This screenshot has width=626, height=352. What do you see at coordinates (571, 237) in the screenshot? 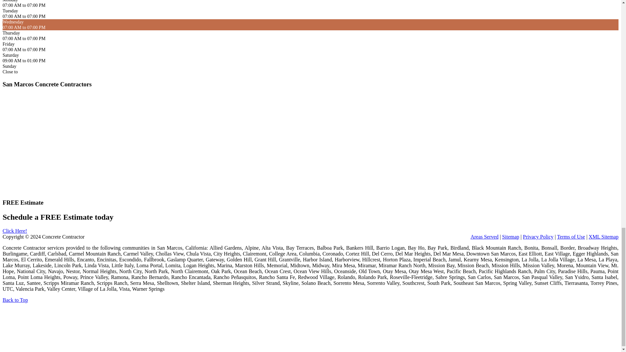
I see `Terms of Use` at bounding box center [571, 237].